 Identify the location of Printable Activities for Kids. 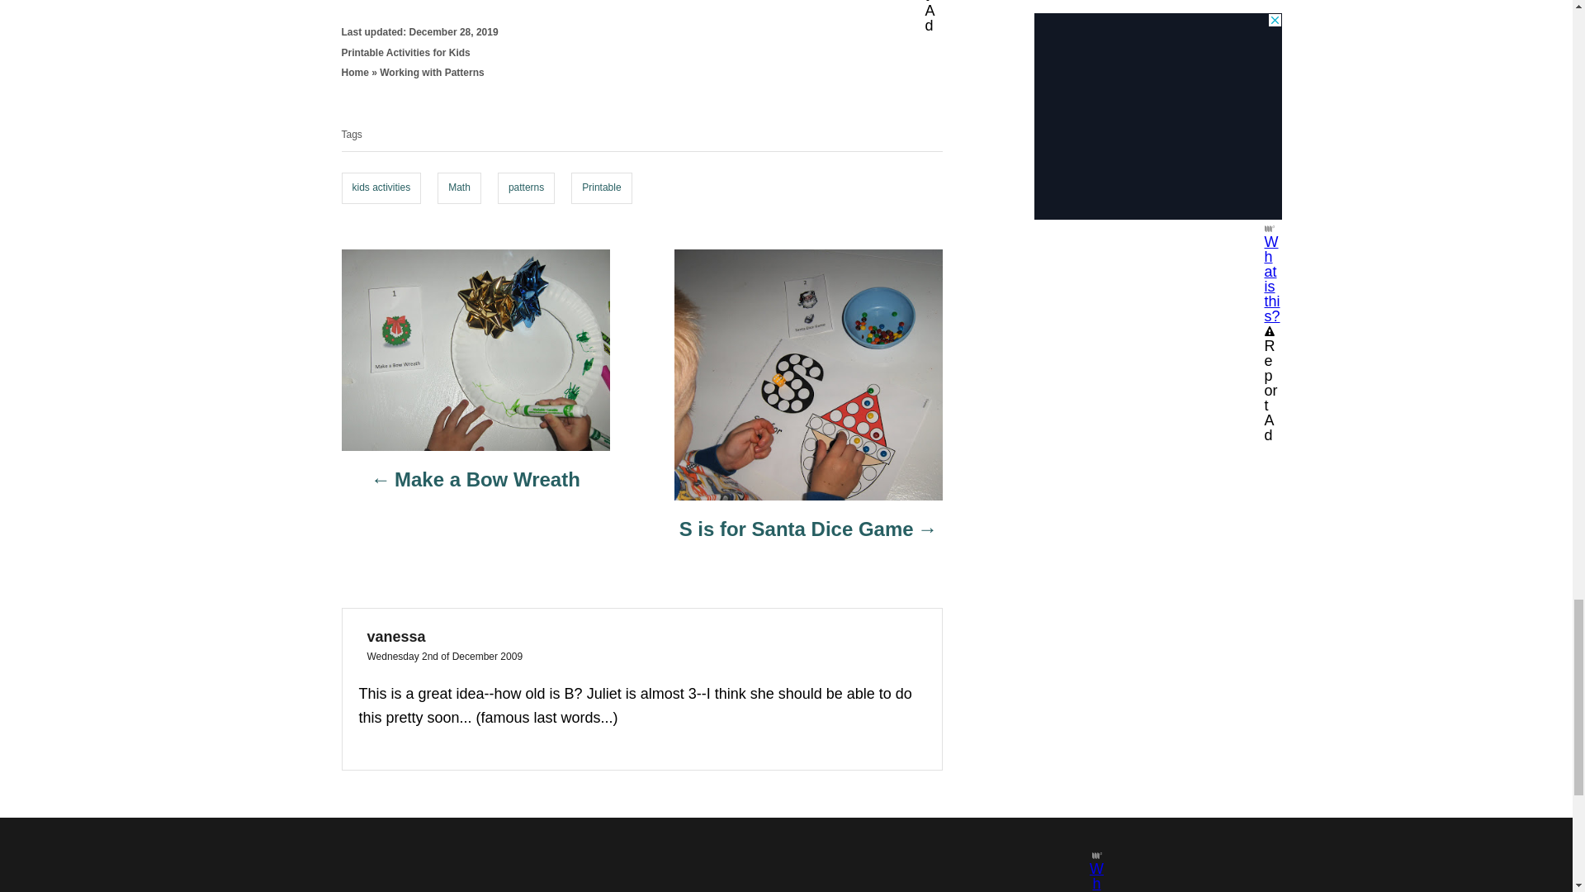
(406, 53).